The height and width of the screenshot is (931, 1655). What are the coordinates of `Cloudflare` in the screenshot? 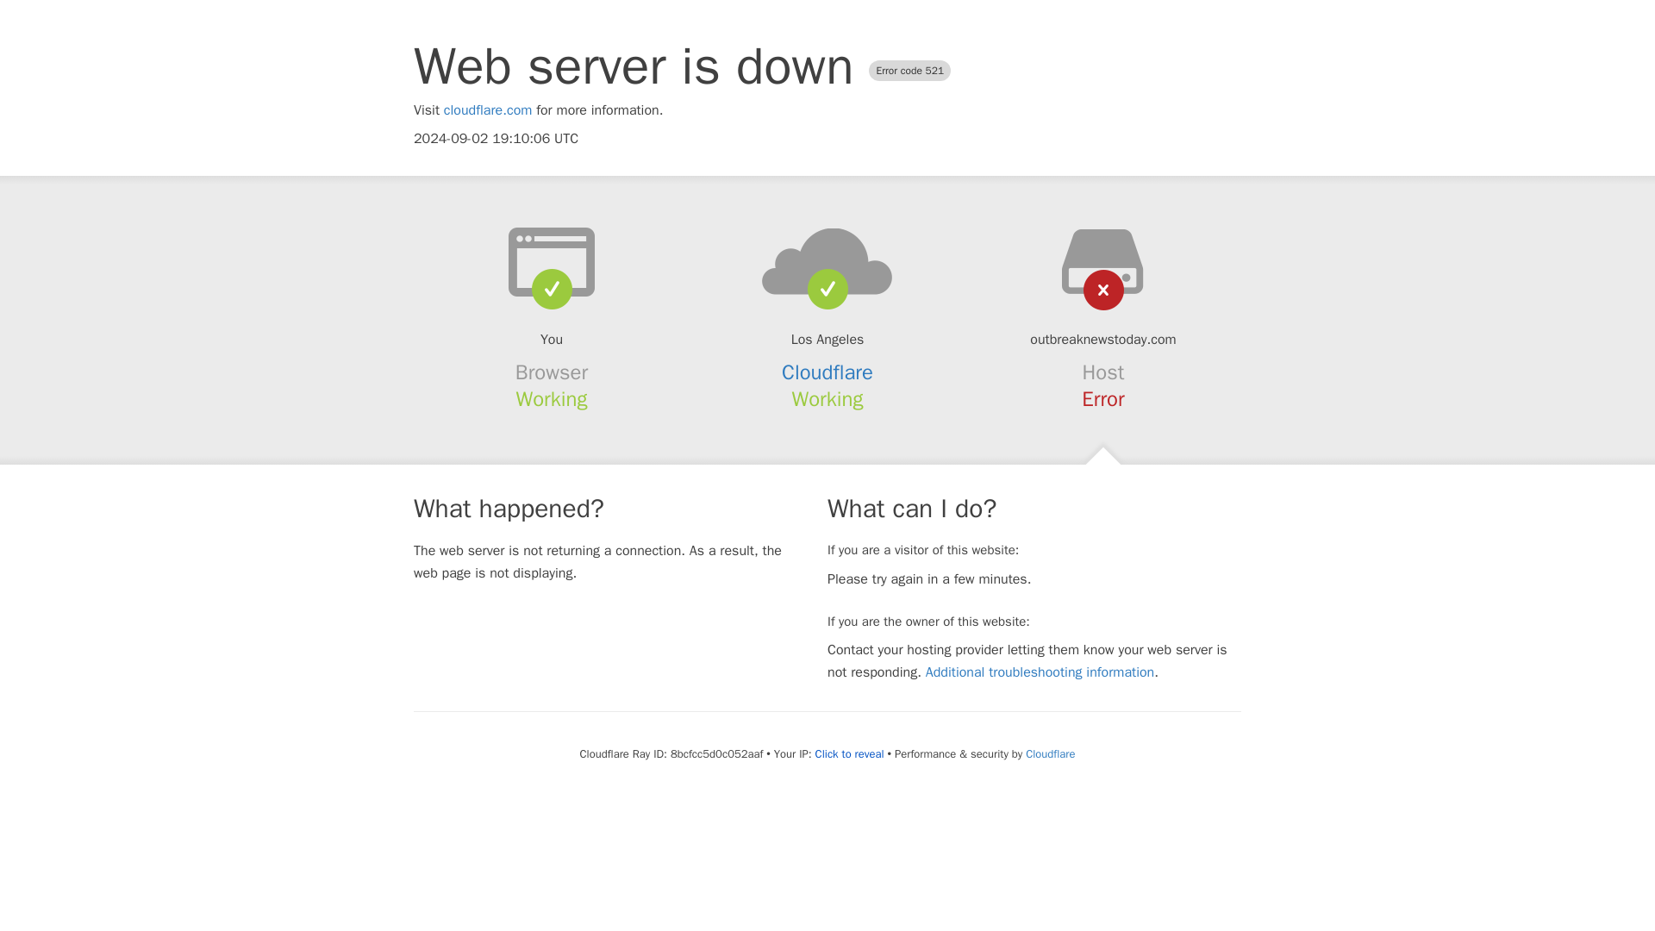 It's located at (1050, 753).